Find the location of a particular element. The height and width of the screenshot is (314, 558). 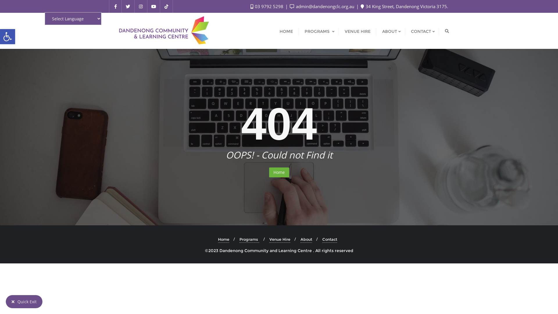

About is located at coordinates (306, 240).